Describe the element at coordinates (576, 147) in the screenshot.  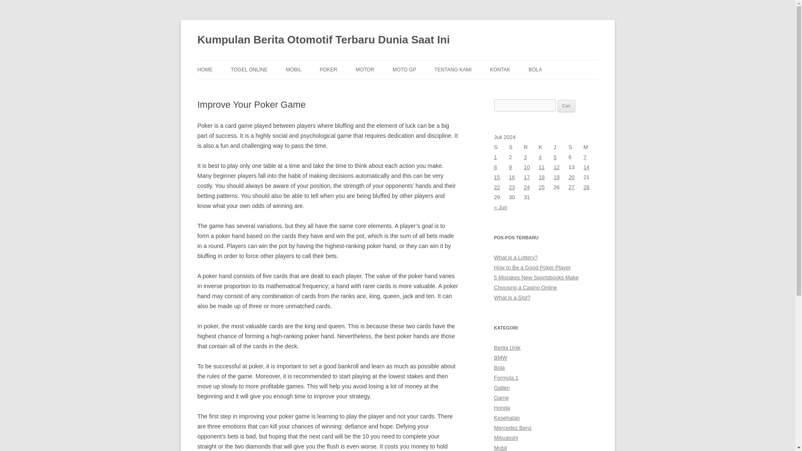
I see `Sabtu` at that location.